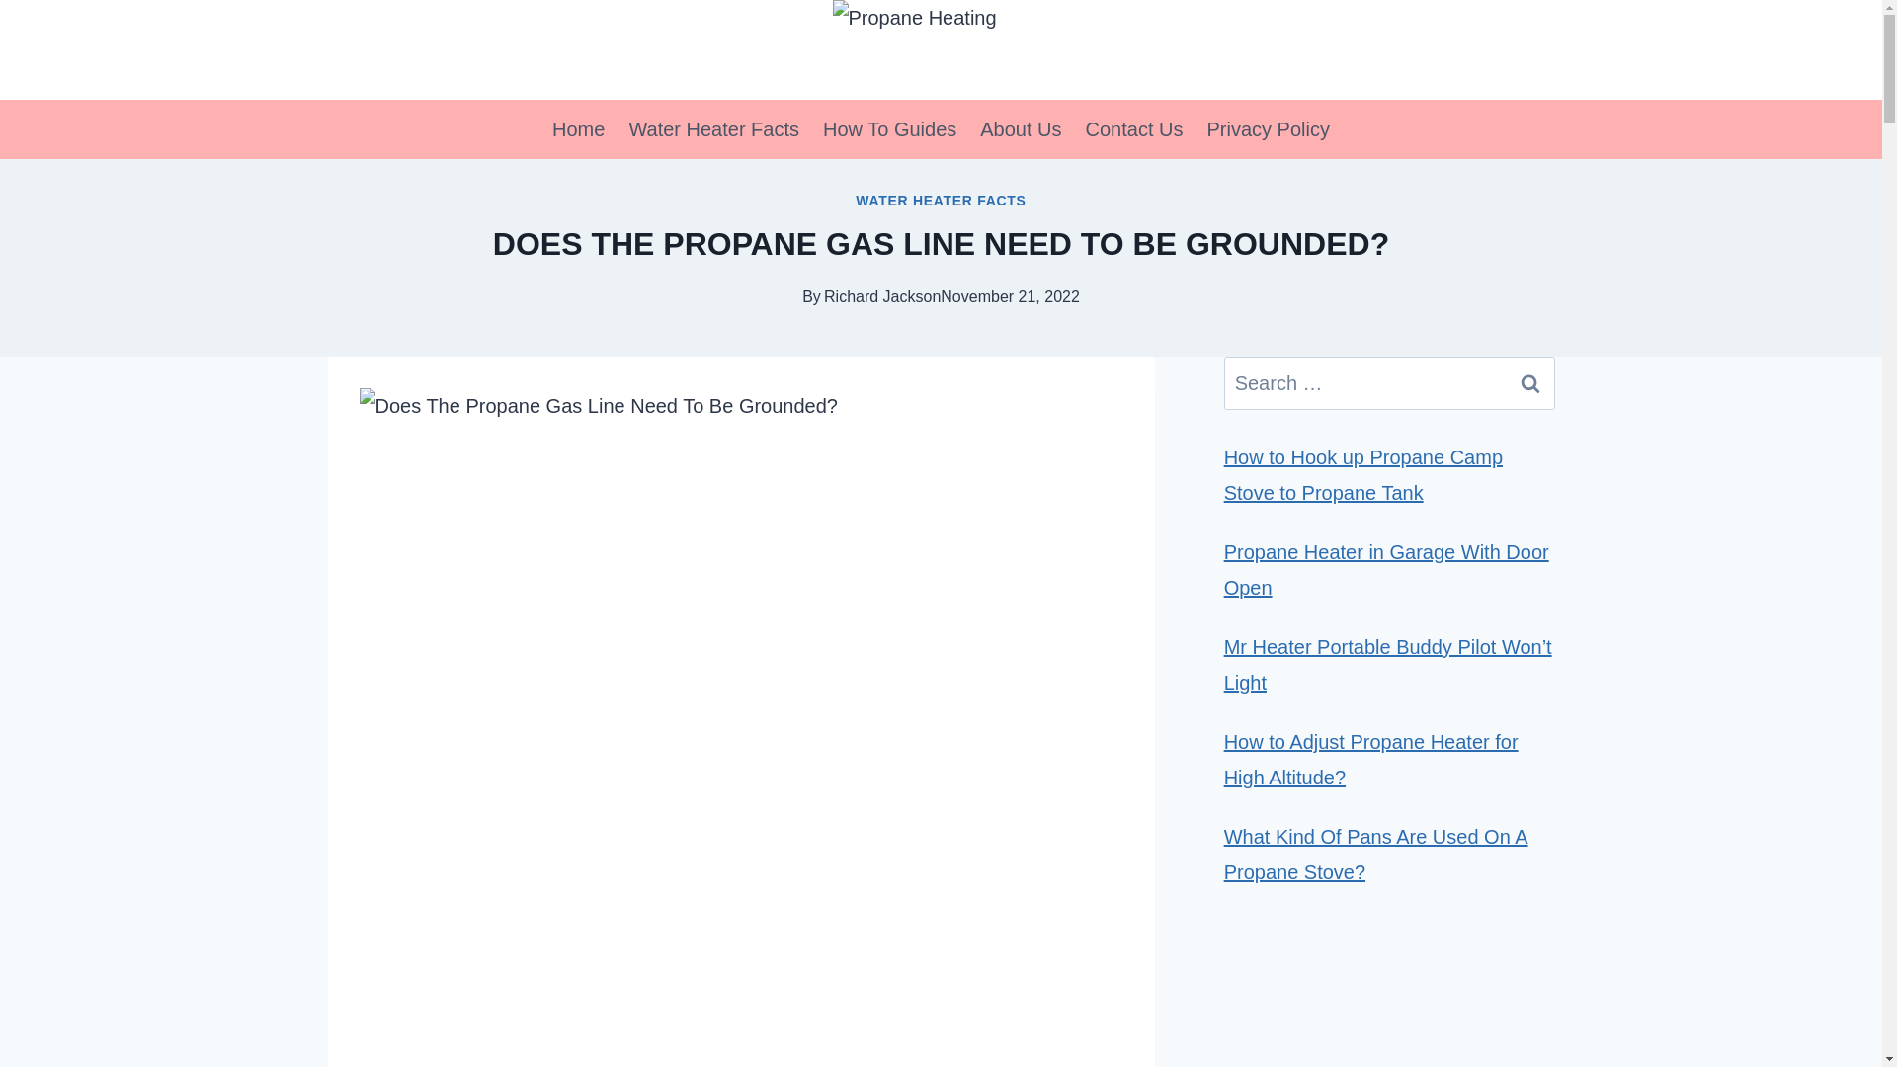 The height and width of the screenshot is (1067, 1897). What do you see at coordinates (941, 200) in the screenshot?
I see `WATER HEATER FACTS` at bounding box center [941, 200].